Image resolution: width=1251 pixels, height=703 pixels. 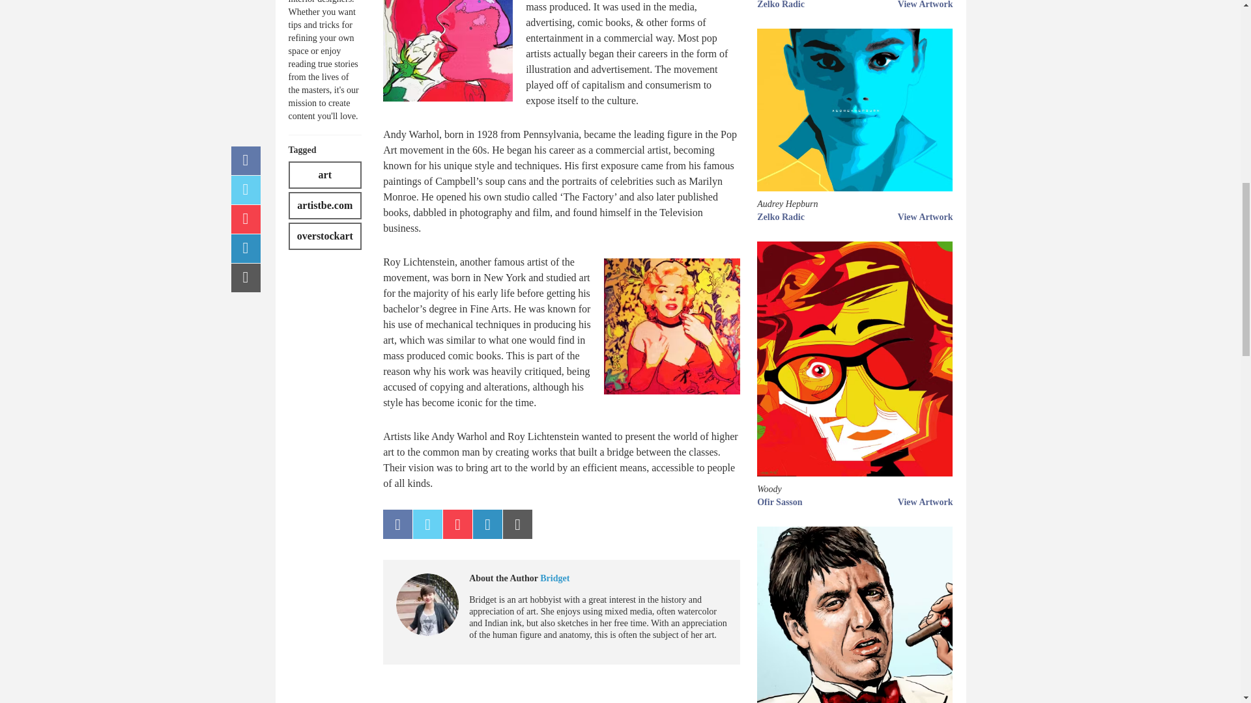 I want to click on Marylin Flowers by Raquel Sarangello, so click(x=672, y=326).